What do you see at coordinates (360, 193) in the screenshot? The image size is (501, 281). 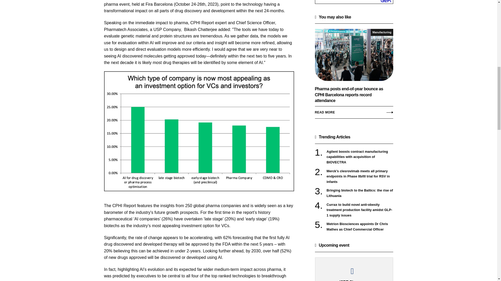 I see `Bringing biotech to the Baltics: the rise of Lithuania` at bounding box center [360, 193].